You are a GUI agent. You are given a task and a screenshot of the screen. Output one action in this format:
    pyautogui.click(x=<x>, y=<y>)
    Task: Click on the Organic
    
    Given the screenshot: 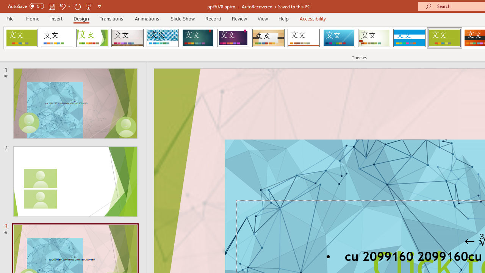 What is the action you would take?
    pyautogui.click(x=268, y=38)
    